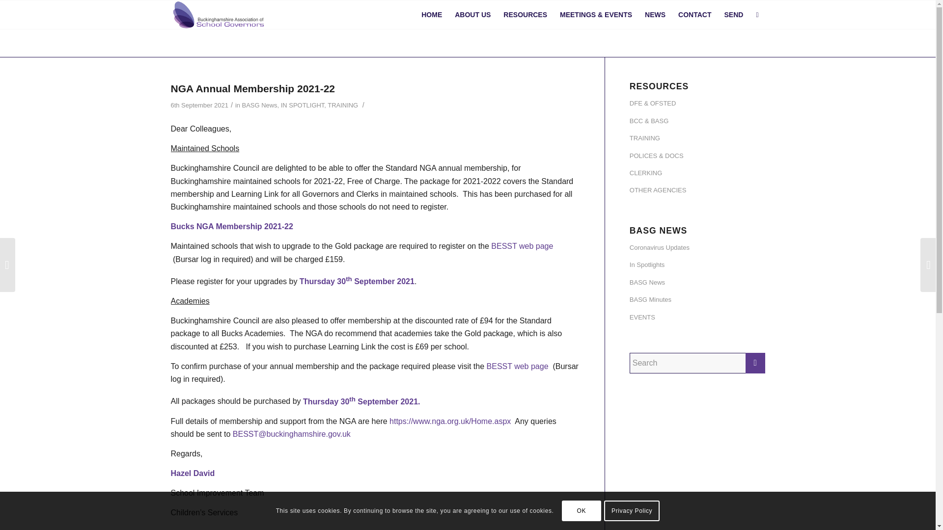 This screenshot has height=530, width=943. What do you see at coordinates (697, 265) in the screenshot?
I see `In Spotlights` at bounding box center [697, 265].